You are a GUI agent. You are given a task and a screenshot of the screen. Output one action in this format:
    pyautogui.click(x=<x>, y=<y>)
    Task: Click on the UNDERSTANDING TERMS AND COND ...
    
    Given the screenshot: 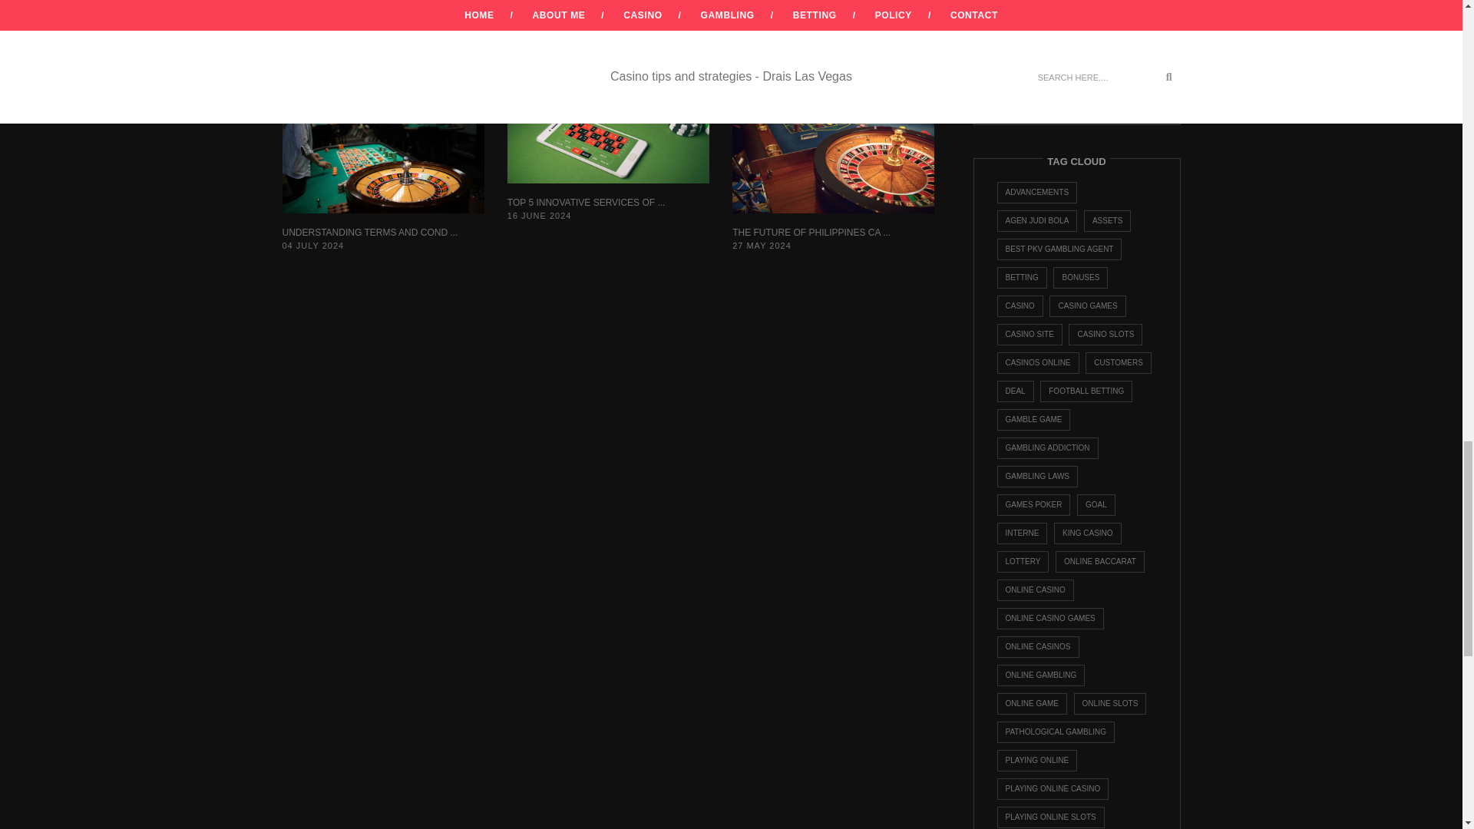 What is the action you would take?
    pyautogui.click(x=370, y=232)
    